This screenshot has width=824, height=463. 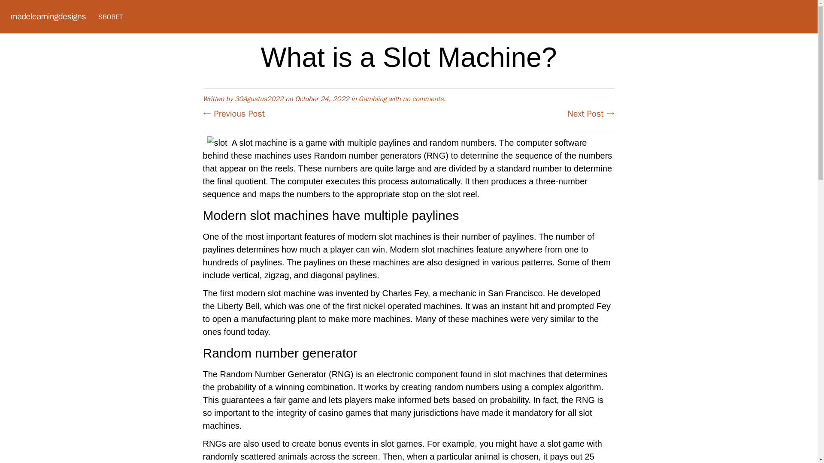 I want to click on Gambling, so click(x=373, y=99).